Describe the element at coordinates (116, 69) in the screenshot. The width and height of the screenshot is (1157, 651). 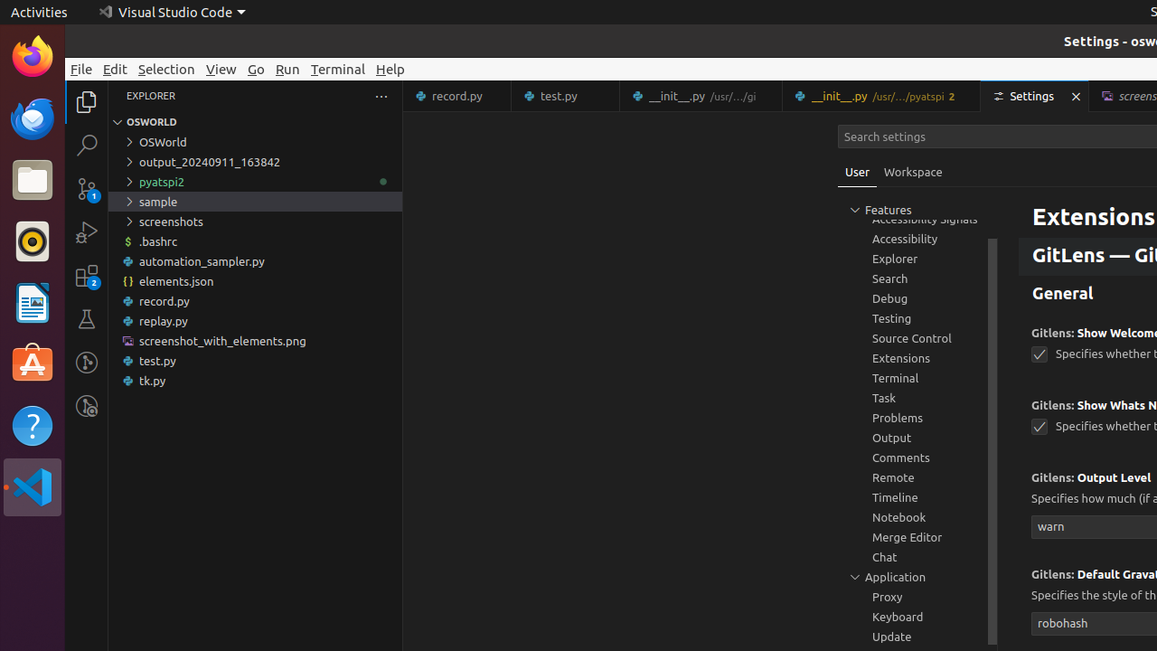
I see `Edit` at that location.